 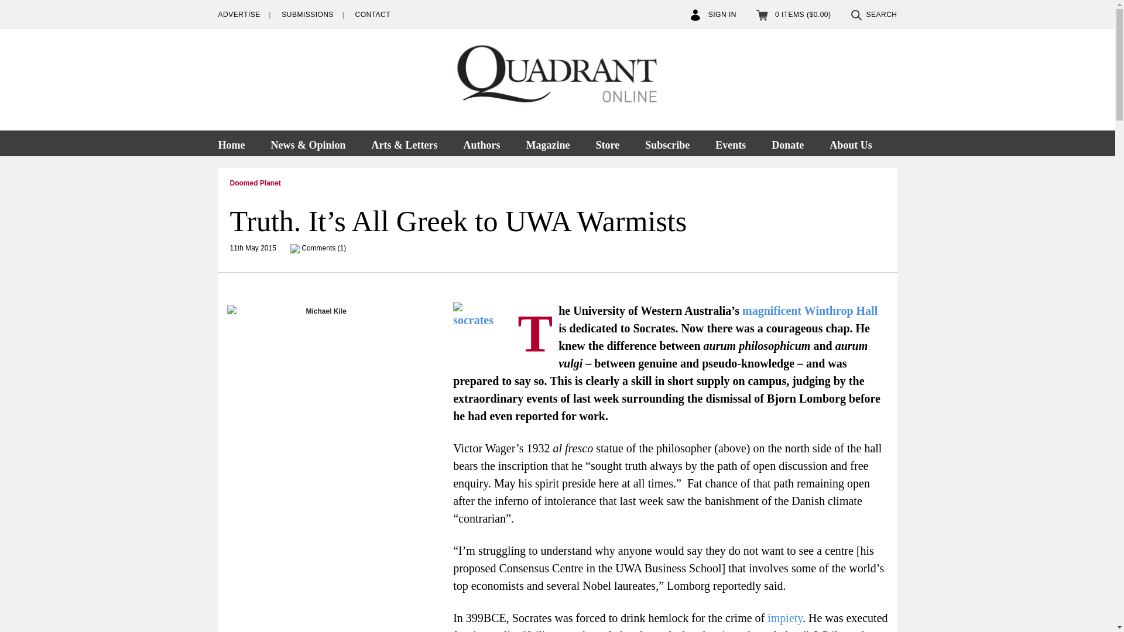 I want to click on ADVERTISE, so click(x=239, y=15).